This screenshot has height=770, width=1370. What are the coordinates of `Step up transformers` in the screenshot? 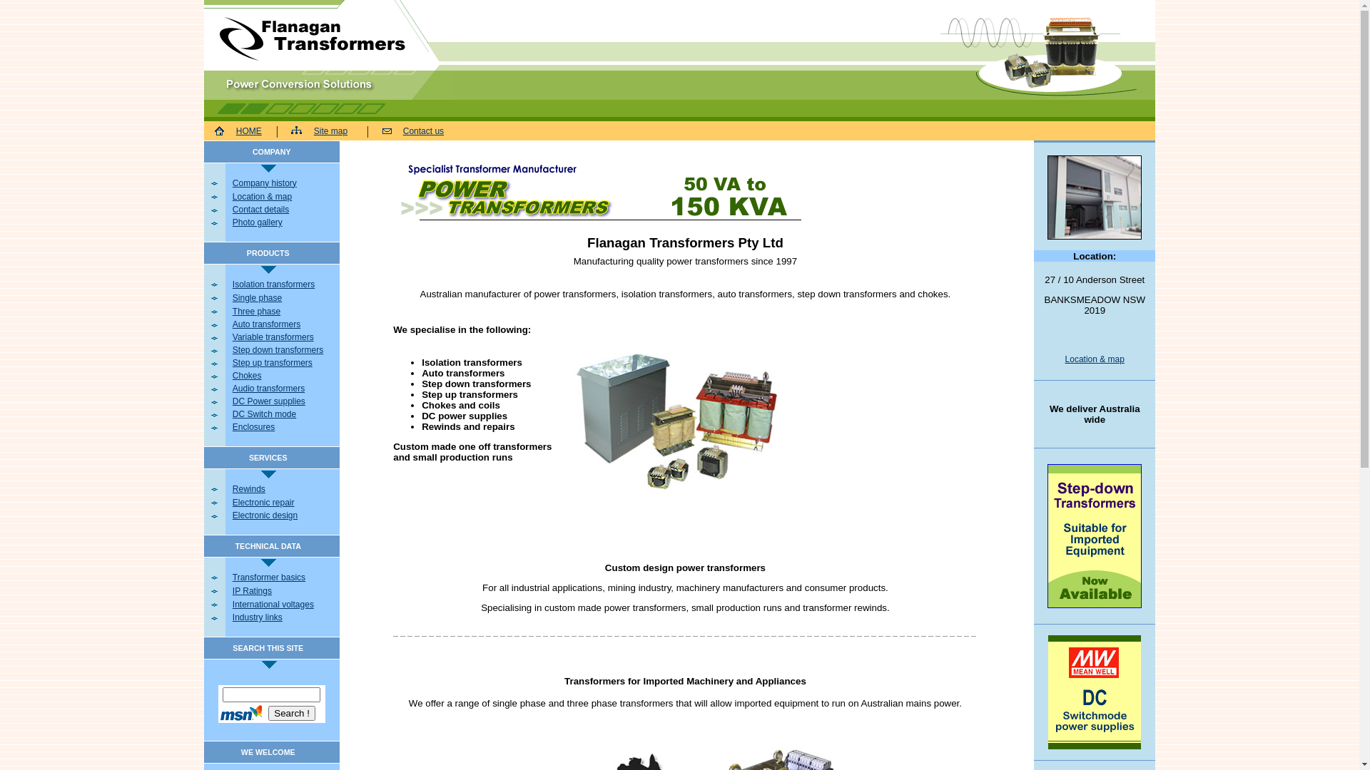 It's located at (284, 363).